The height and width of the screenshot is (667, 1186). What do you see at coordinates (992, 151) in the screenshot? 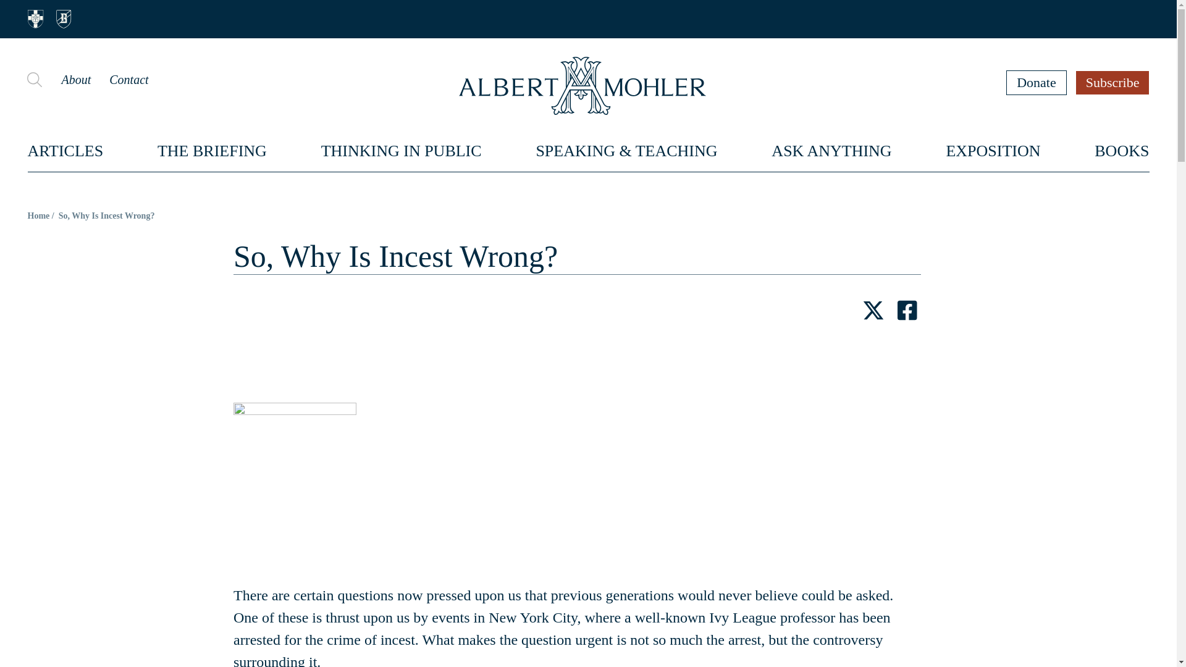
I see `EXPOSITION` at bounding box center [992, 151].